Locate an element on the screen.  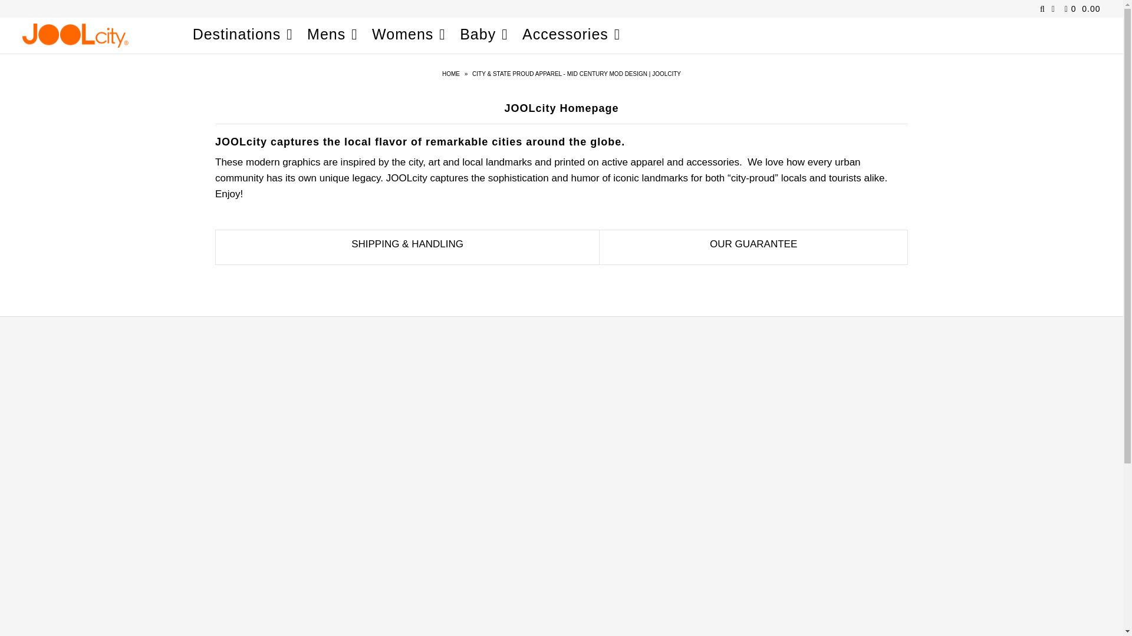
Baby is located at coordinates (483, 34).